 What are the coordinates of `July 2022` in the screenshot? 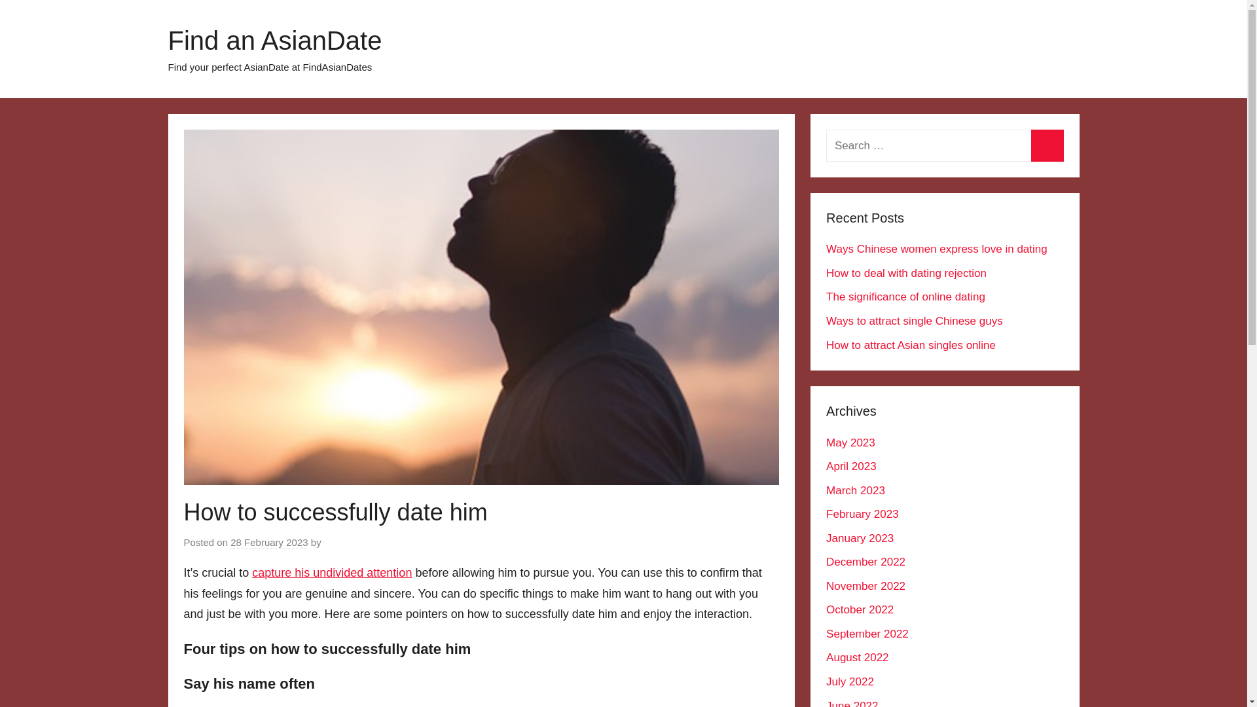 It's located at (850, 681).